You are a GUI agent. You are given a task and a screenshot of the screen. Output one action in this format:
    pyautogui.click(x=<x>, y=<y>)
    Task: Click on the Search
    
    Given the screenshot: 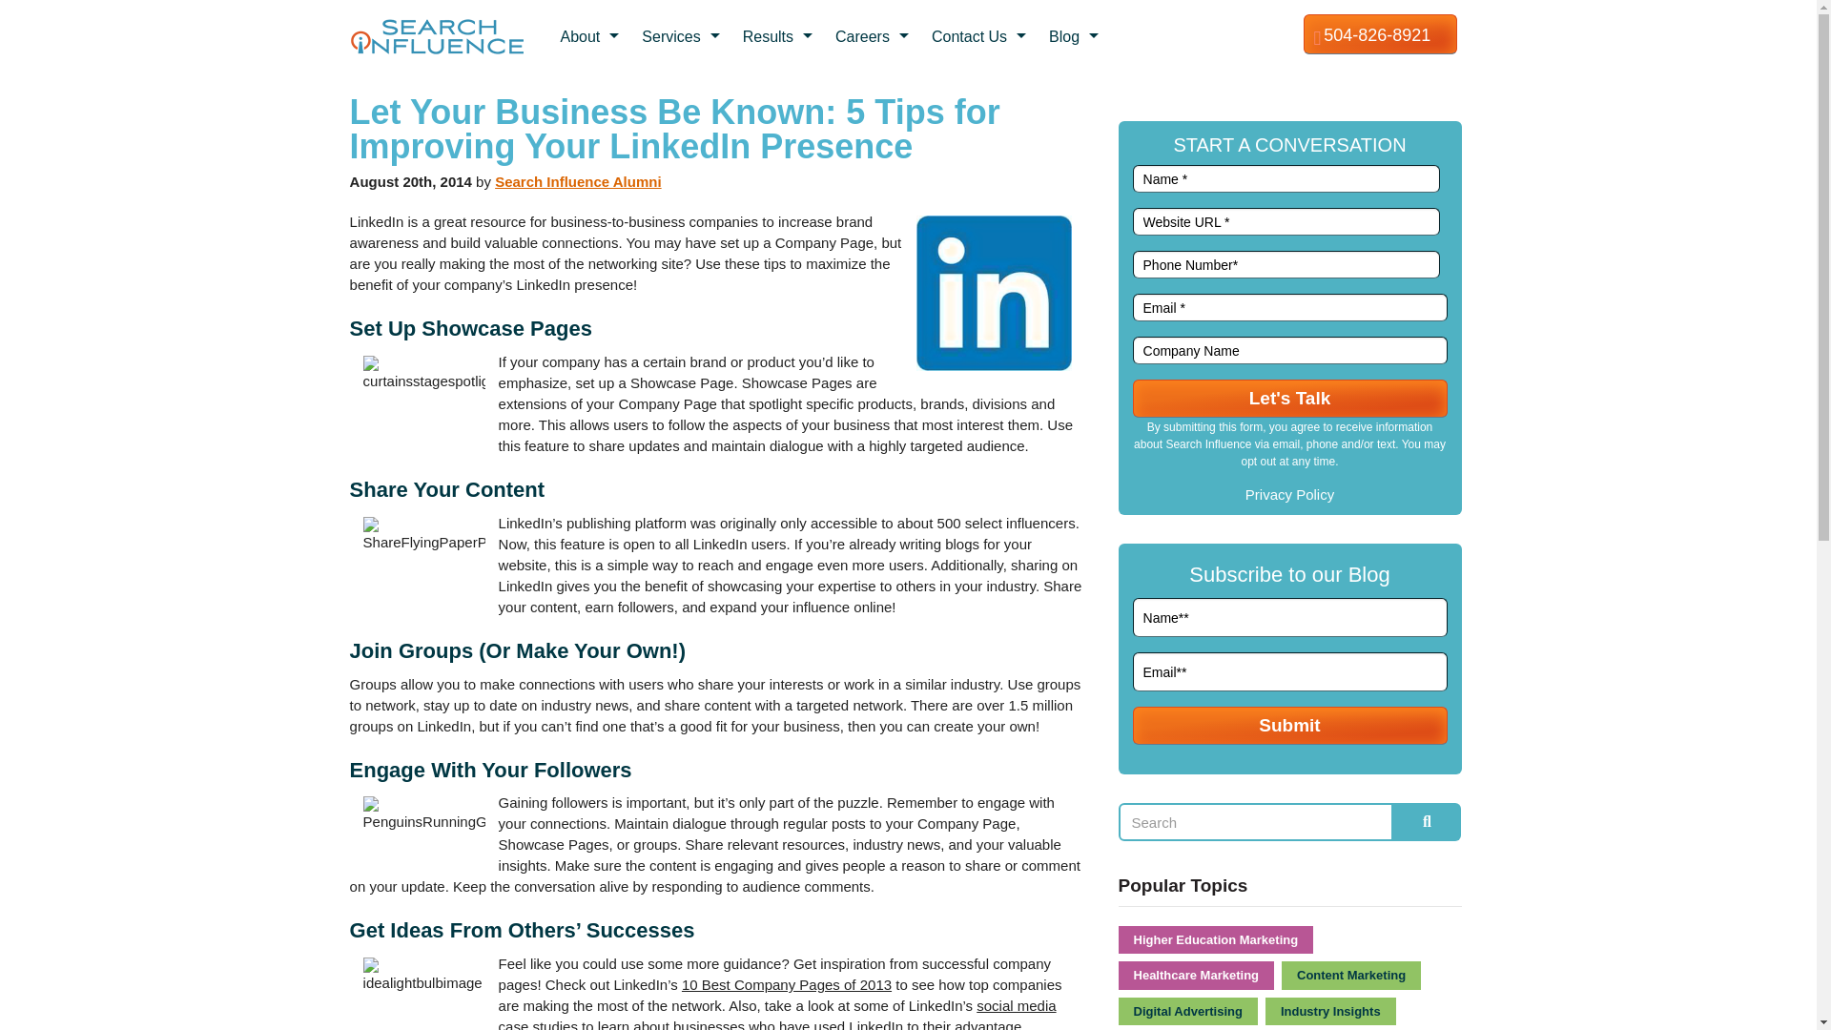 What is the action you would take?
    pyautogui.click(x=1256, y=822)
    